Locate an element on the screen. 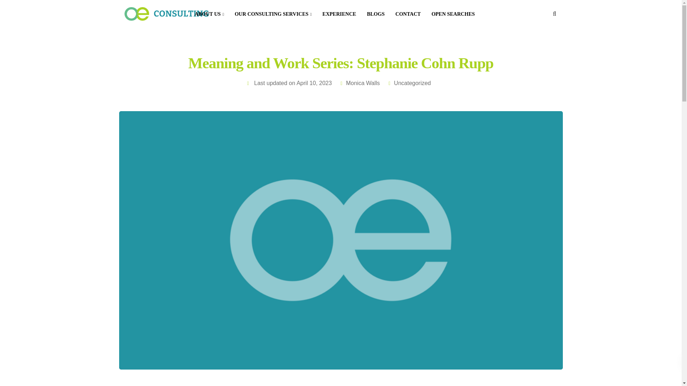 This screenshot has height=386, width=687. Contact is located at coordinates (408, 14).